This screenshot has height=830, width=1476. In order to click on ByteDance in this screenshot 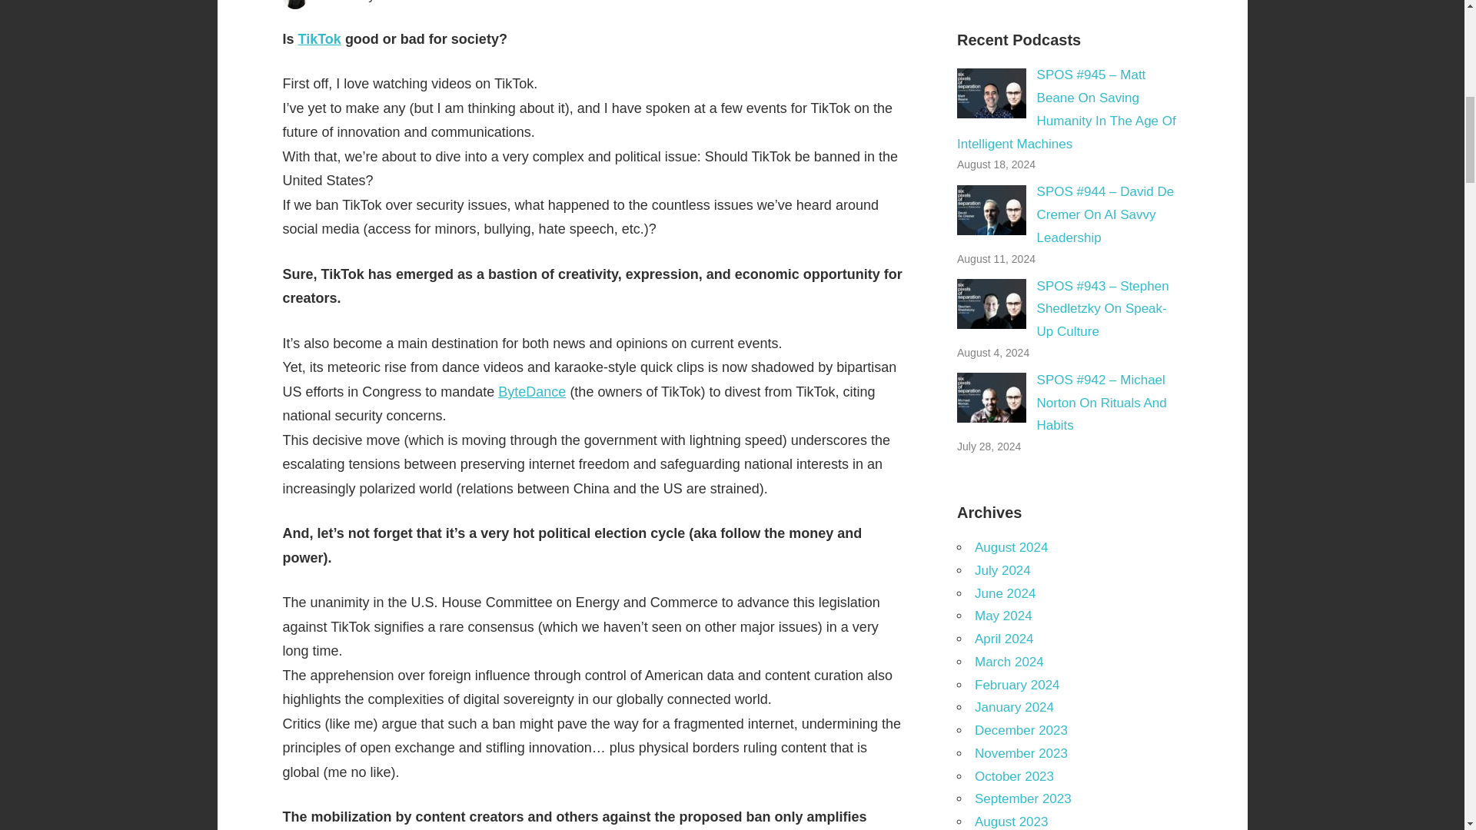, I will do `click(532, 392)`.